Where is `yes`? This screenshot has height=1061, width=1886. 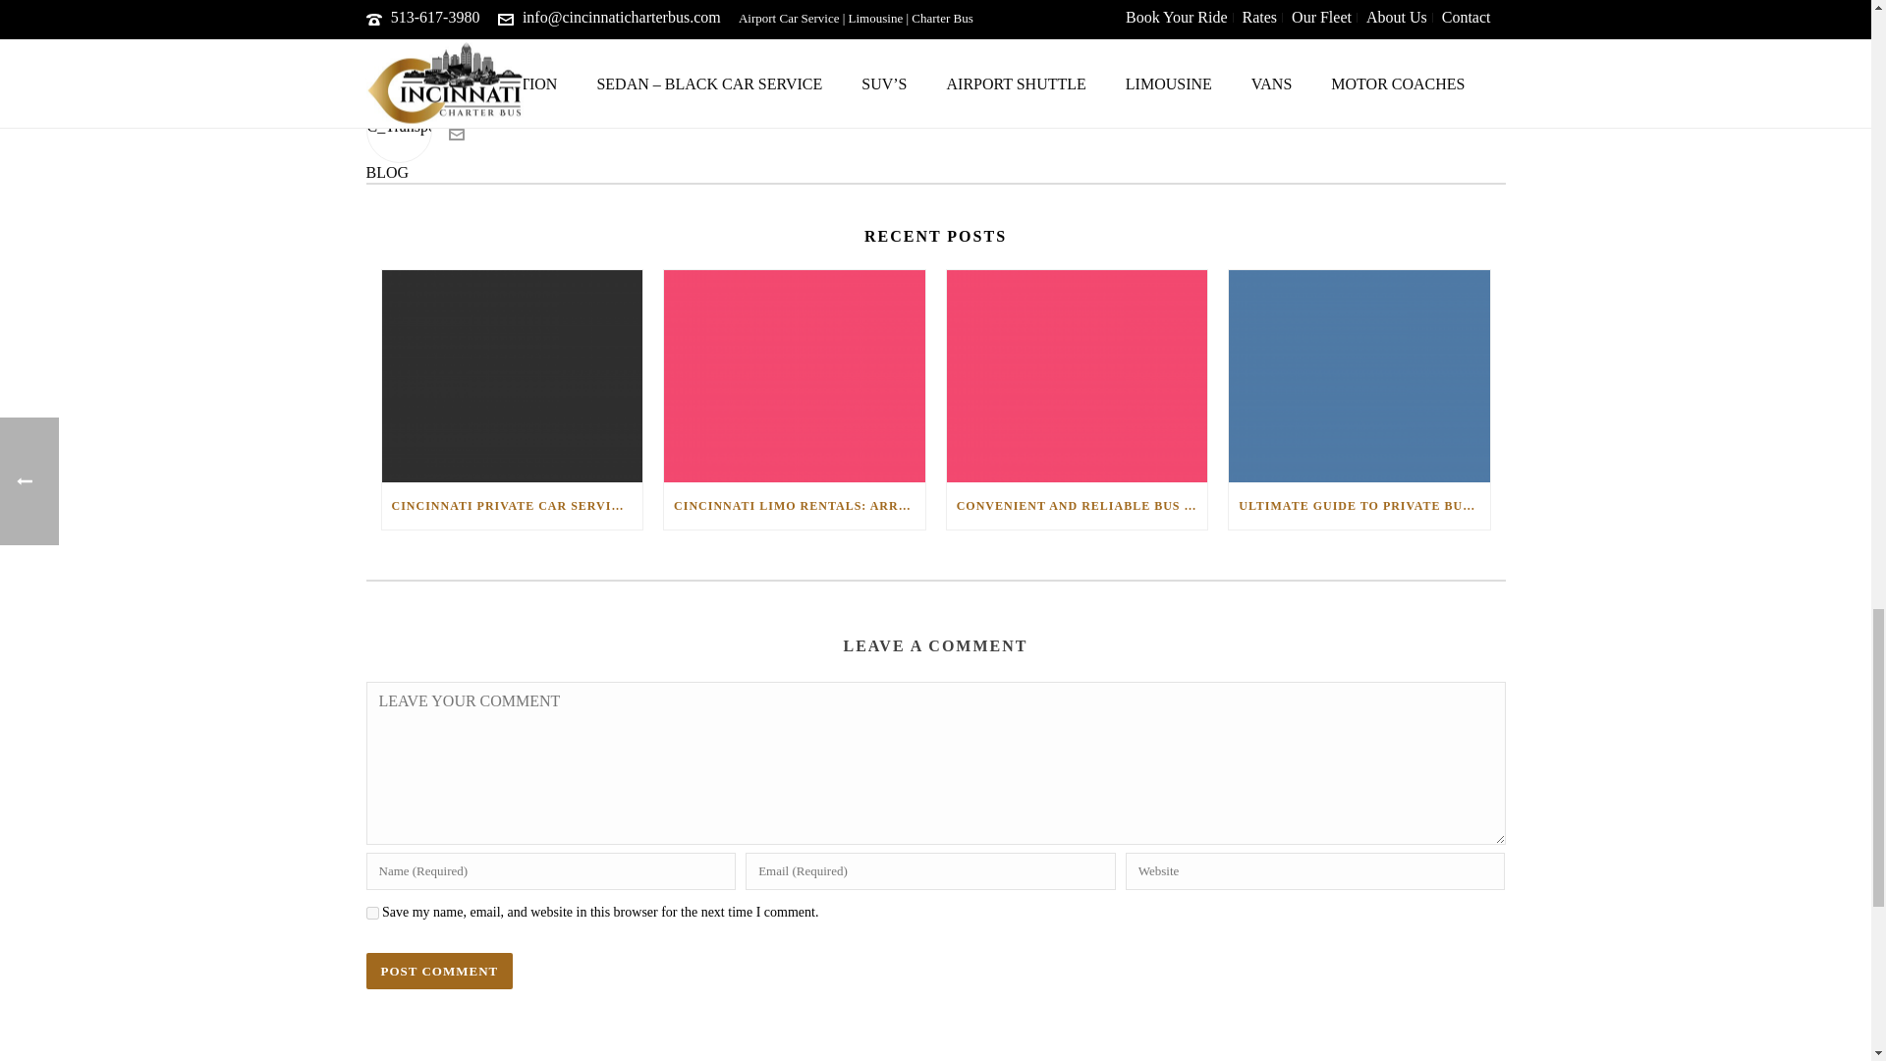
yes is located at coordinates (371, 914).